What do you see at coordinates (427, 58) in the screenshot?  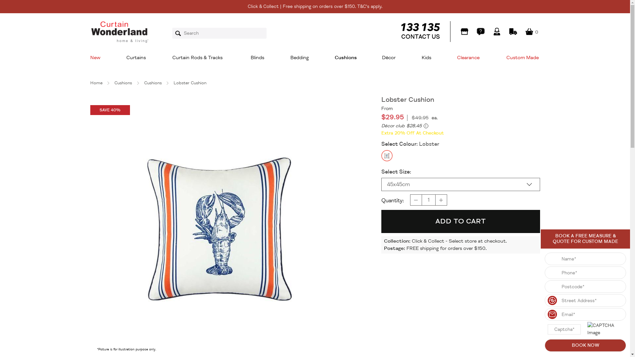 I see `Kids` at bounding box center [427, 58].